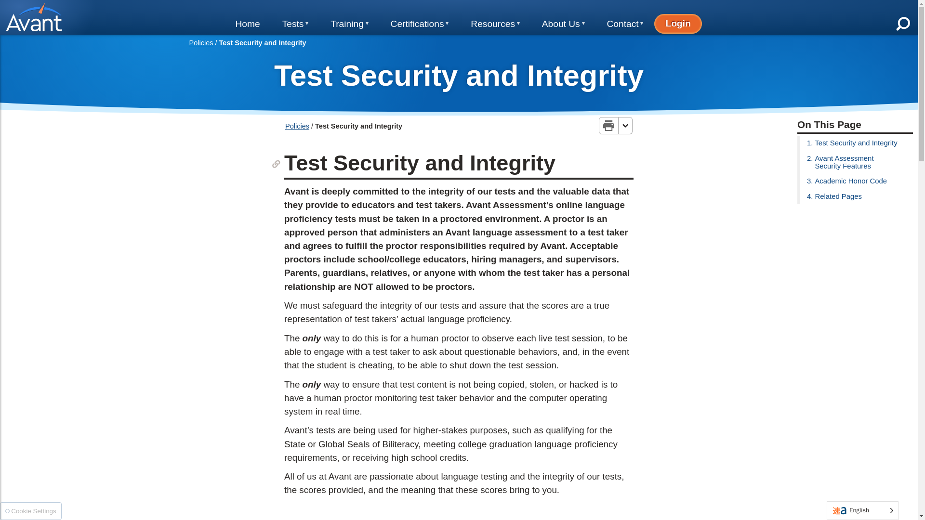 This screenshot has width=925, height=520. What do you see at coordinates (295, 24) in the screenshot?
I see `Tests` at bounding box center [295, 24].